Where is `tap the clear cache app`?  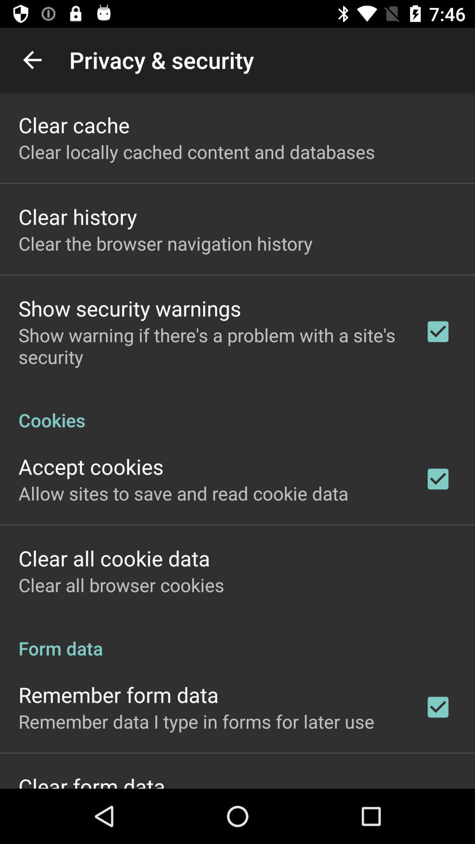
tap the clear cache app is located at coordinates (74, 125).